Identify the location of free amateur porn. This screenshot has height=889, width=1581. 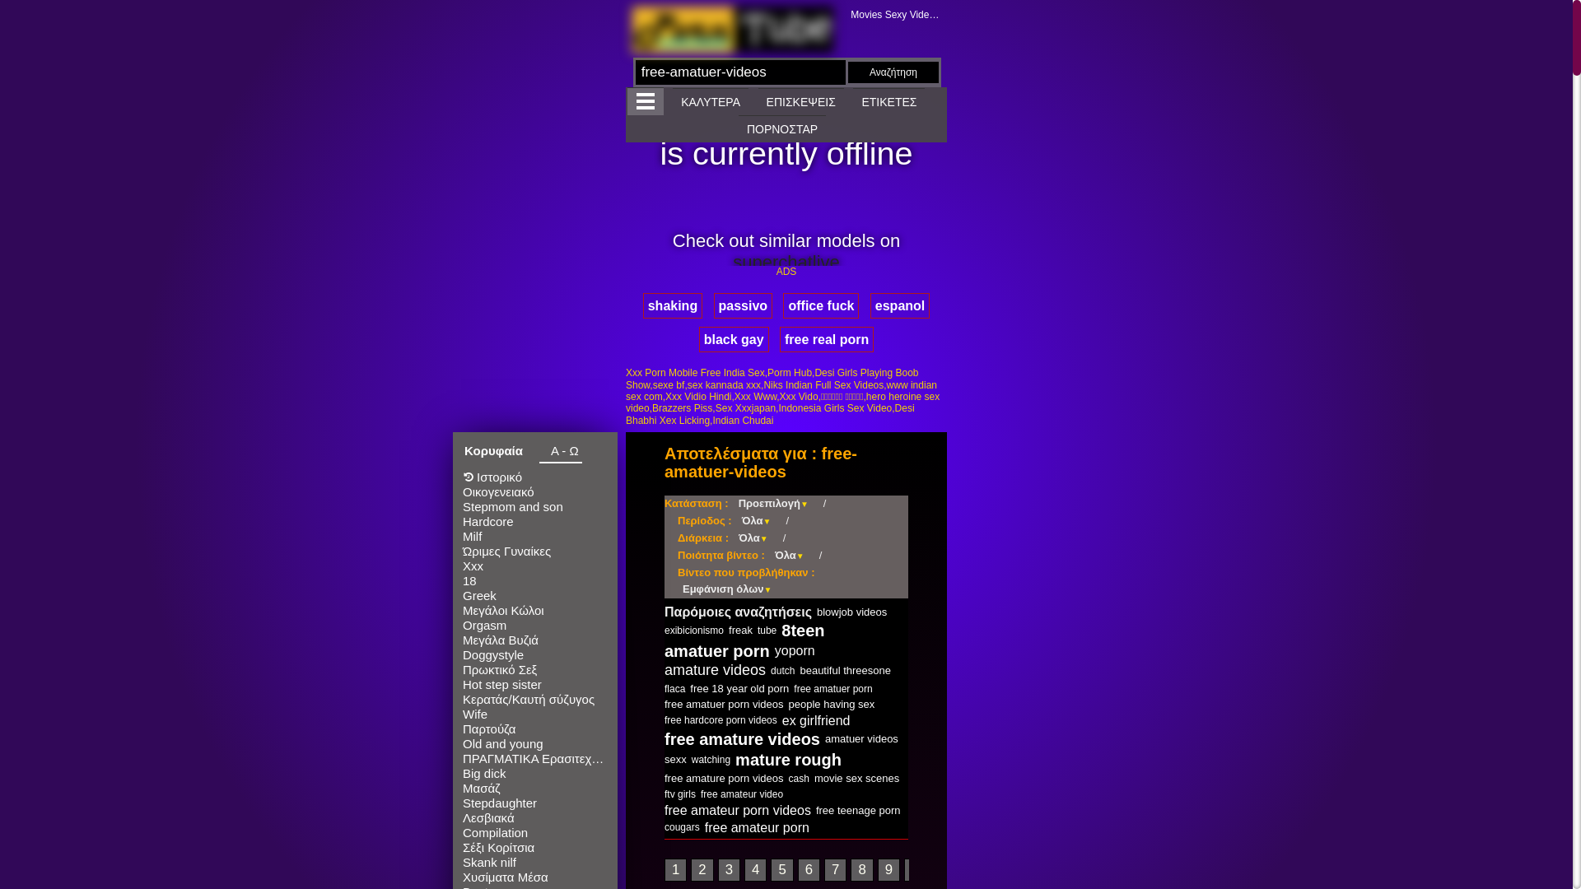
(758, 828).